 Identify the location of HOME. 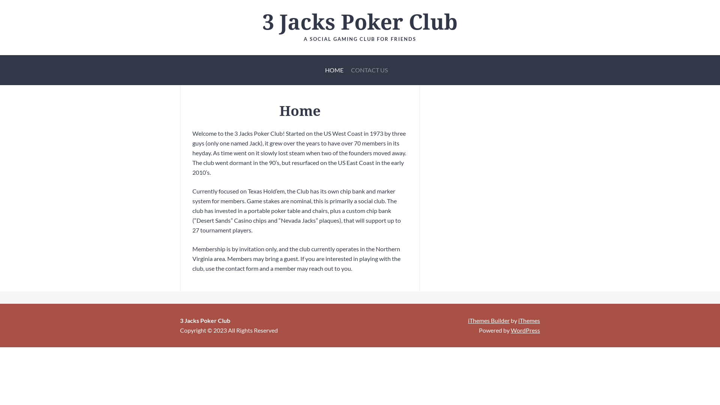
(334, 70).